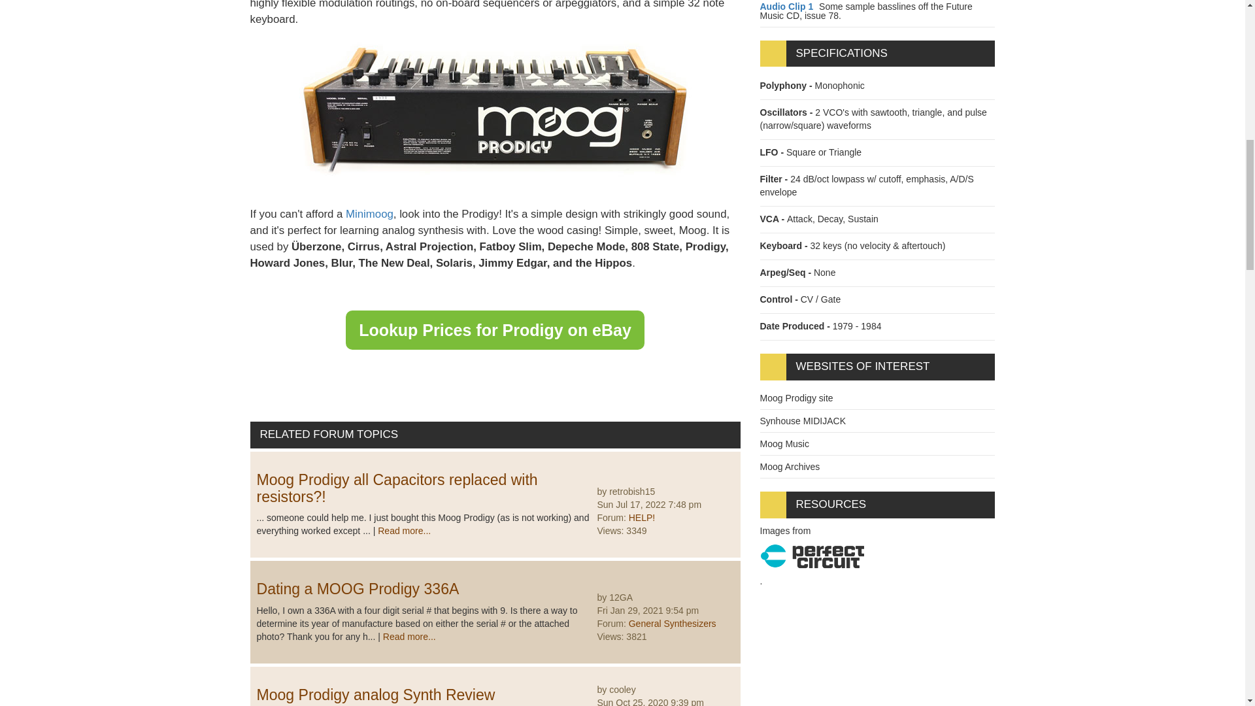 The width and height of the screenshot is (1255, 706). I want to click on Minimoog, so click(370, 213).